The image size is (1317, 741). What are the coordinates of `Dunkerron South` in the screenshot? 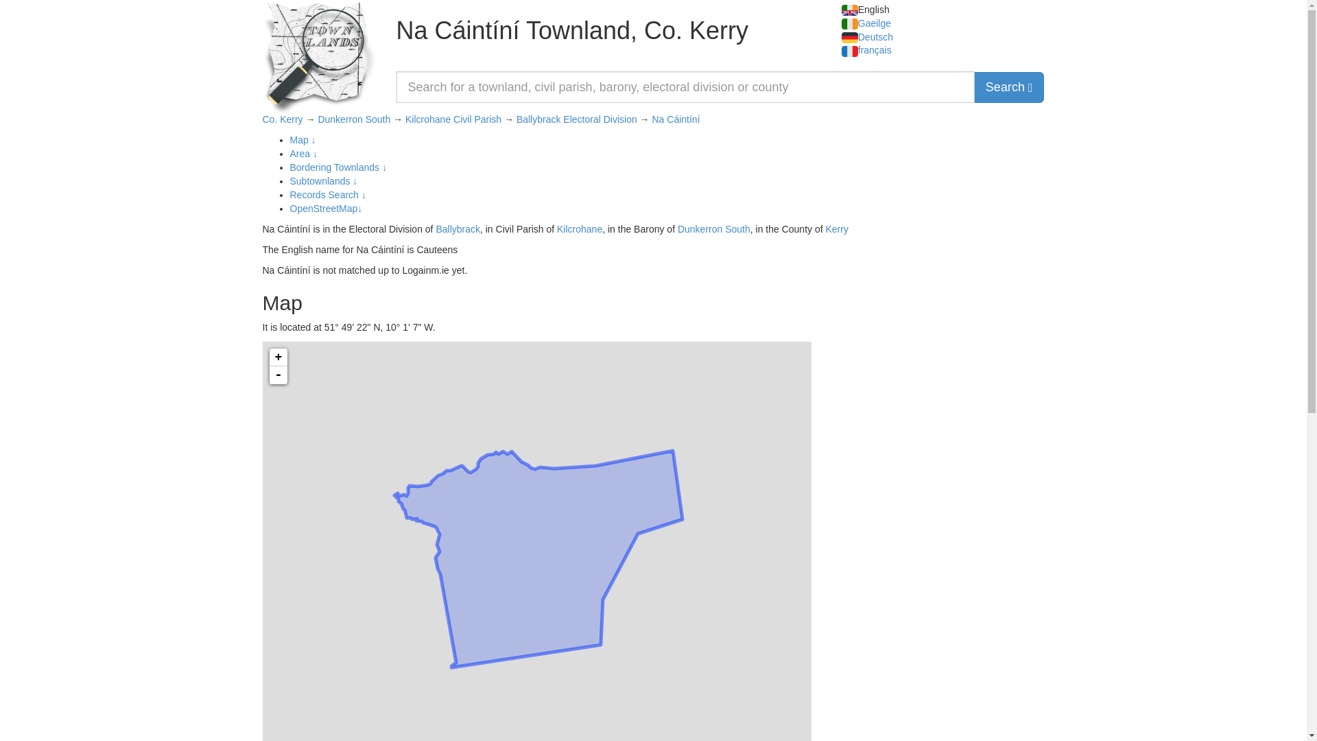 It's located at (714, 229).